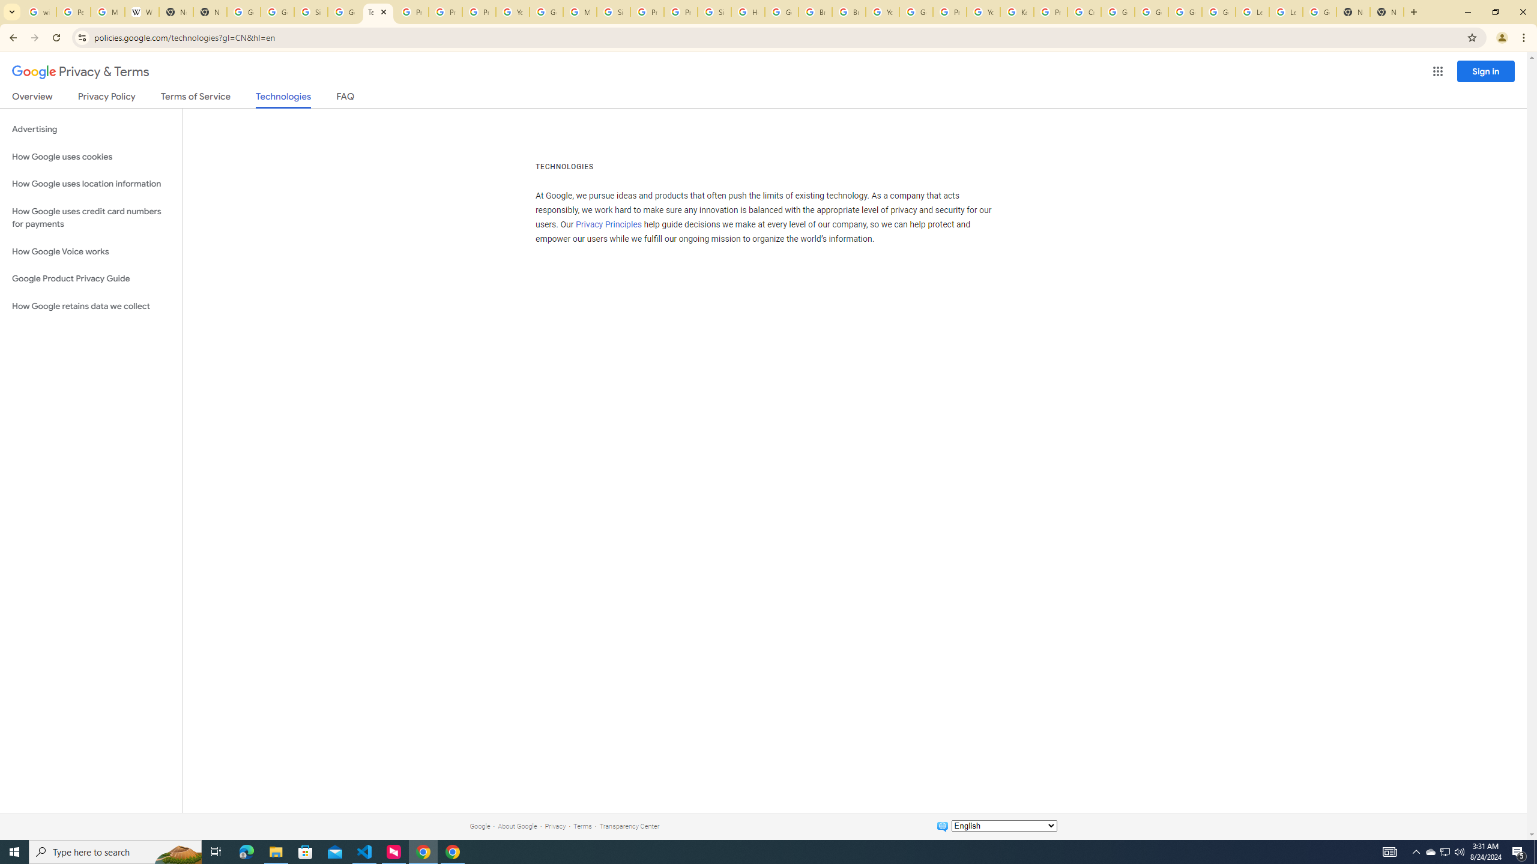 This screenshot has height=864, width=1537. I want to click on Transparency Center, so click(629, 826).